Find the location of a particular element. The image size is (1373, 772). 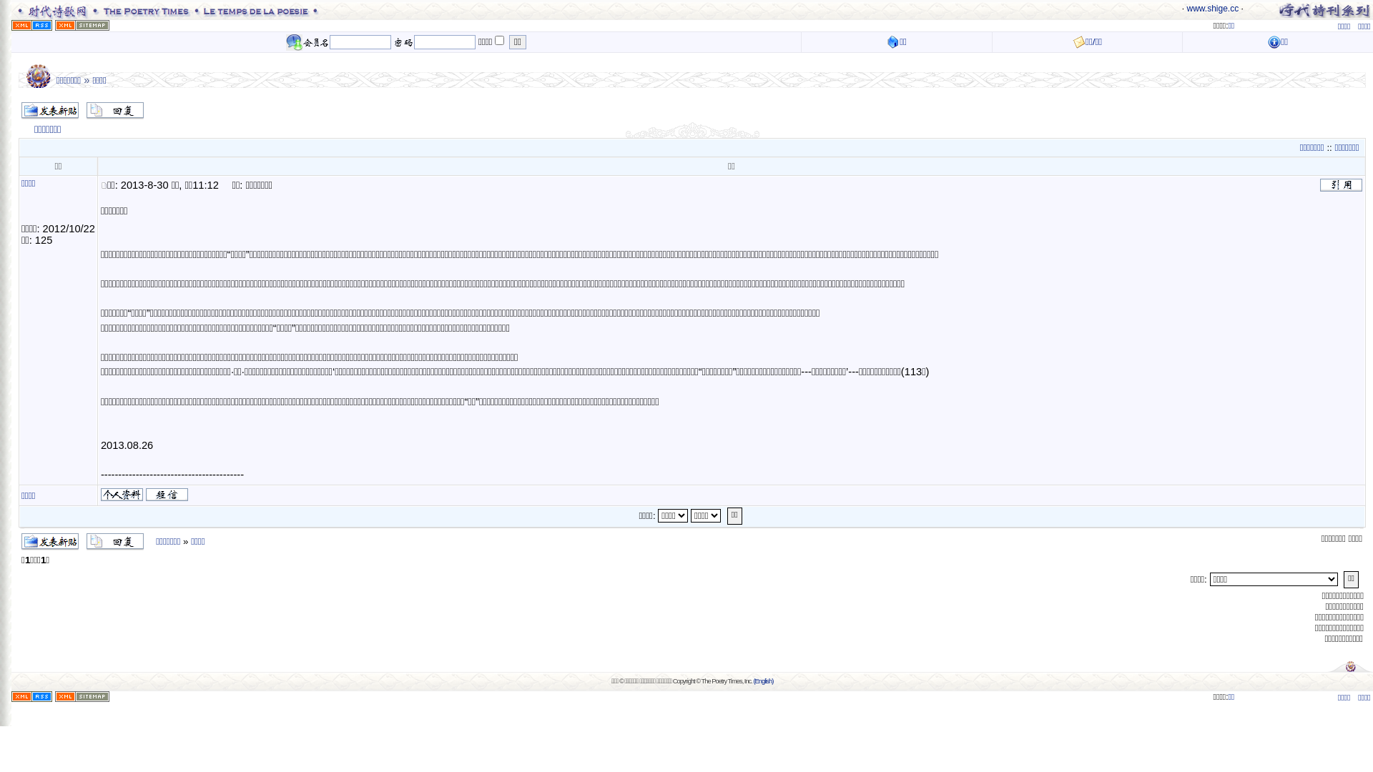

(English) is located at coordinates (763, 681).